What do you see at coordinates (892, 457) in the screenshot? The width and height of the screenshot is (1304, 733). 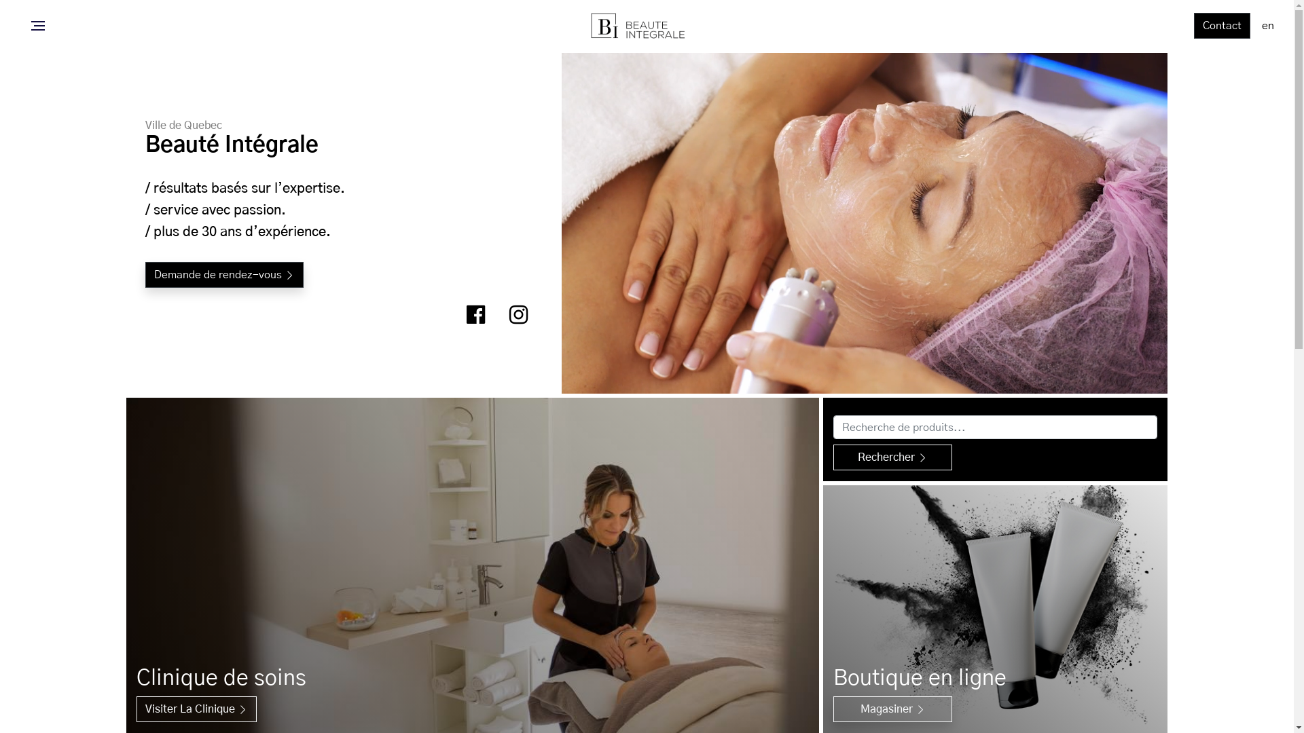 I see `Rechercher` at bounding box center [892, 457].